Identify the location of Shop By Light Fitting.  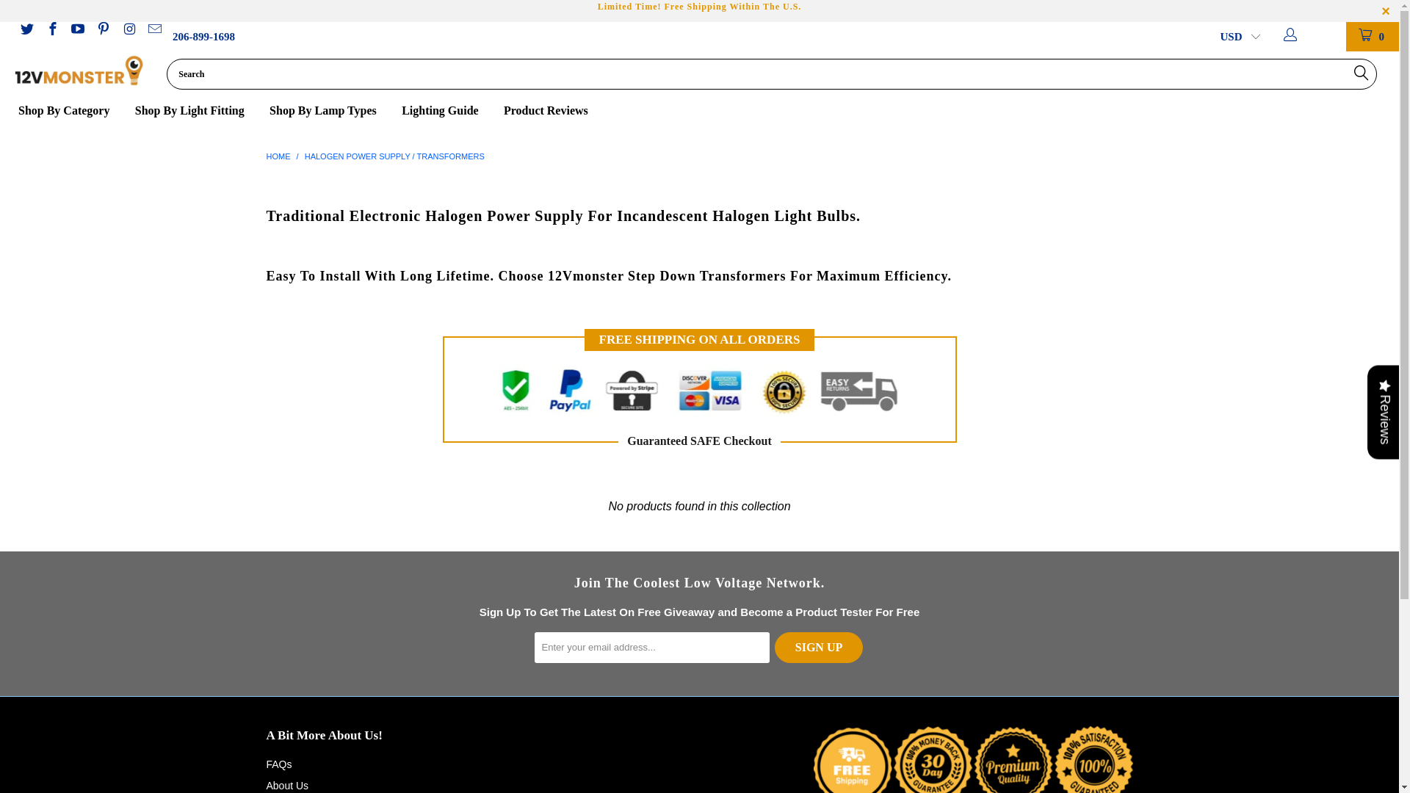
(197, 112).